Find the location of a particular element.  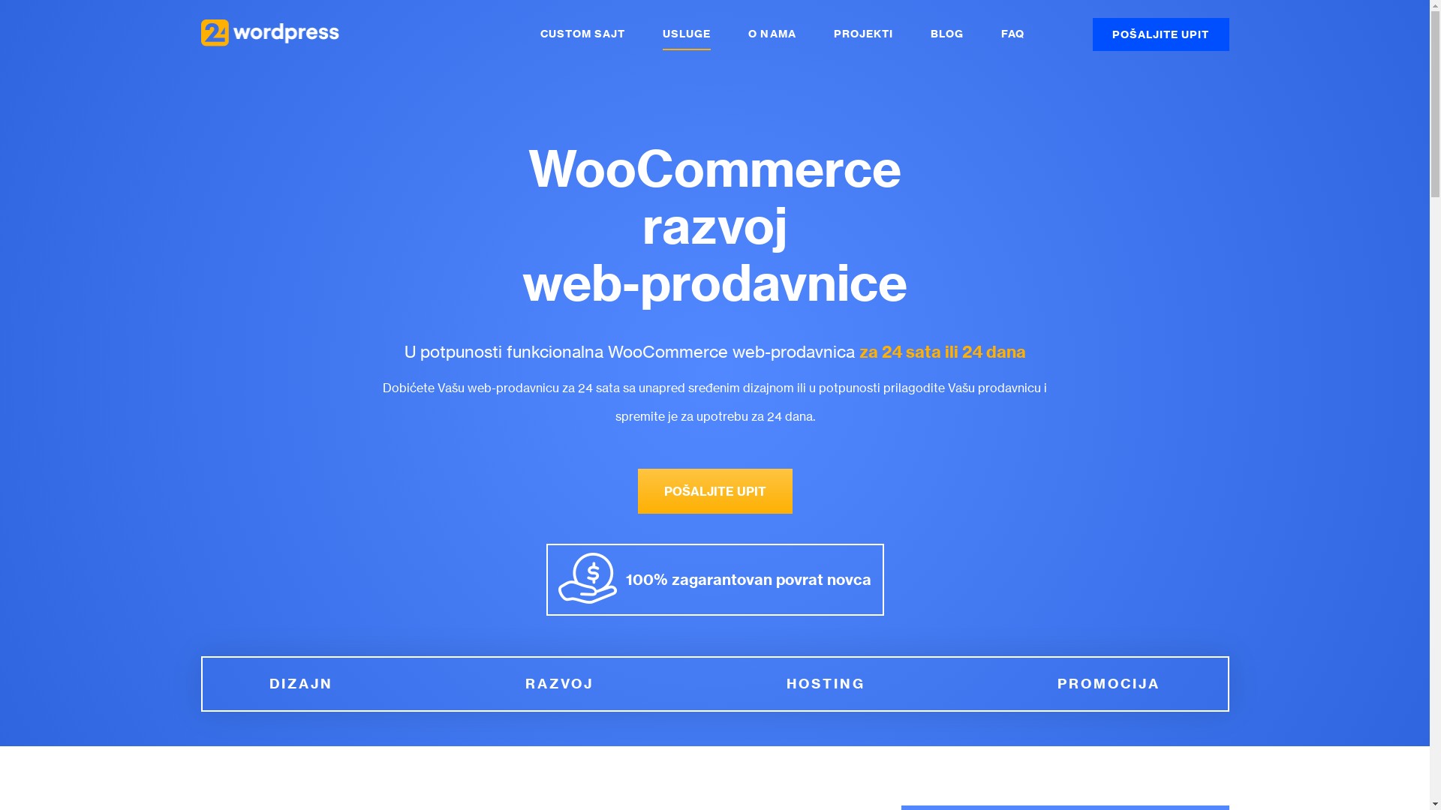

CUSTOM SAJT is located at coordinates (582, 34).